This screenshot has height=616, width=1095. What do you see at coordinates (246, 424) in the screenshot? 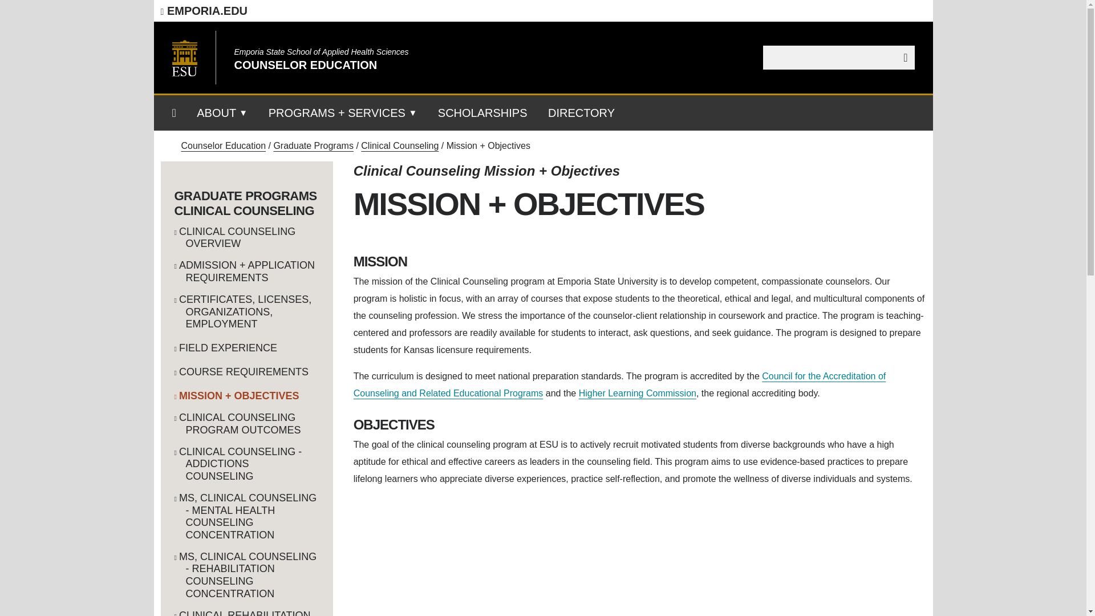
I see `CLINICAL COUNSELING PROGRAM OUTCOMES` at bounding box center [246, 424].